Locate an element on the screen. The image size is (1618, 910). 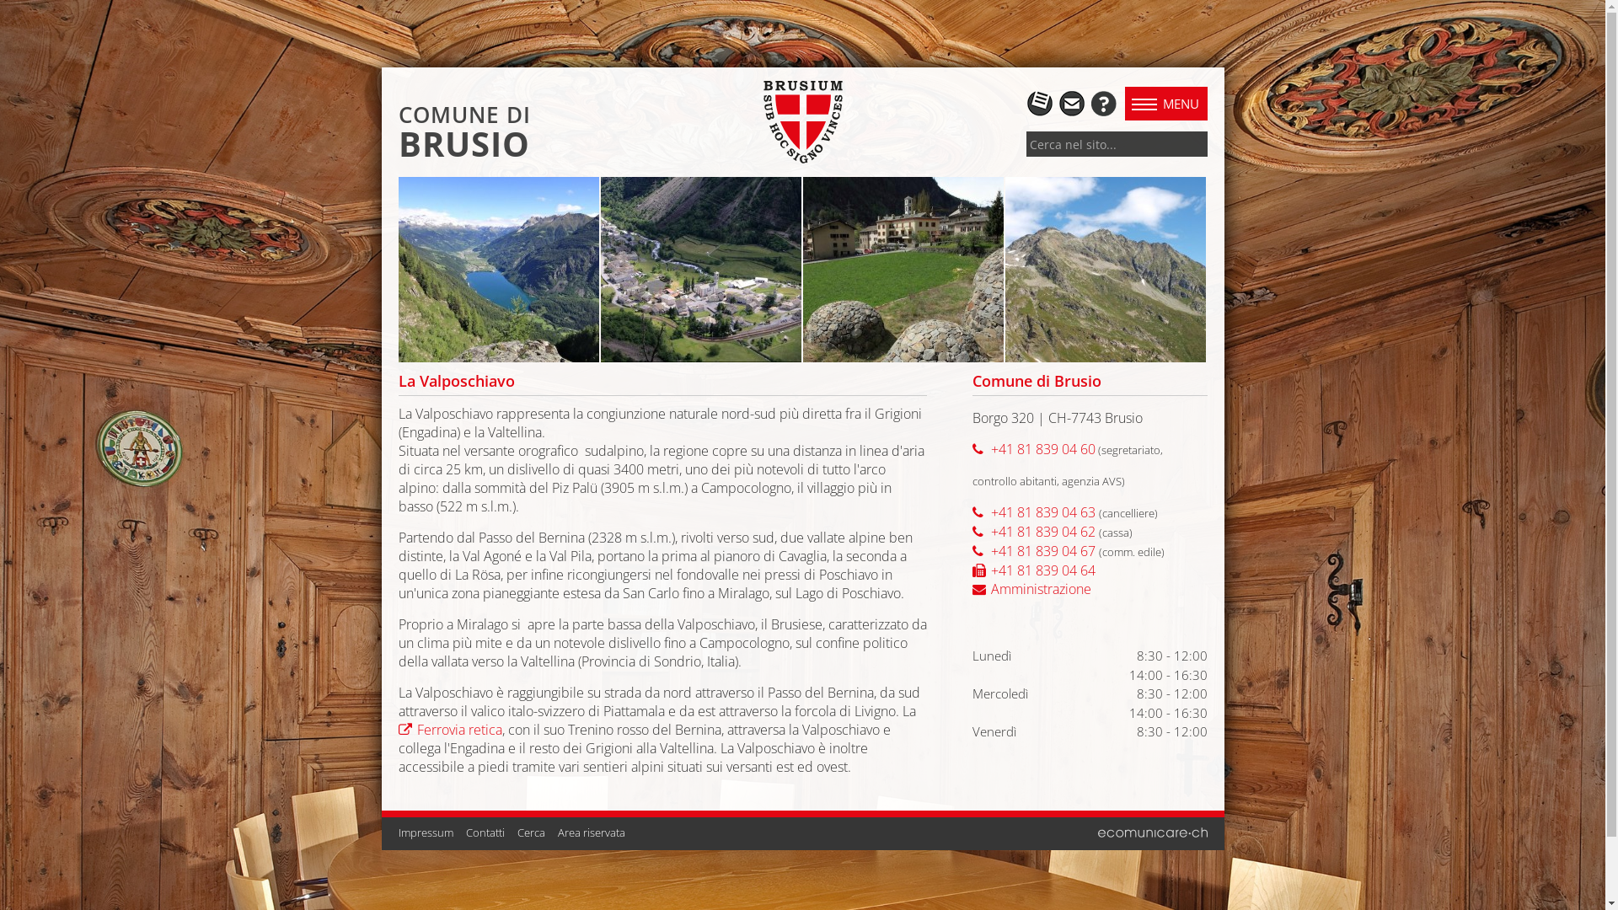
Amministrazione is located at coordinates (1031, 589).